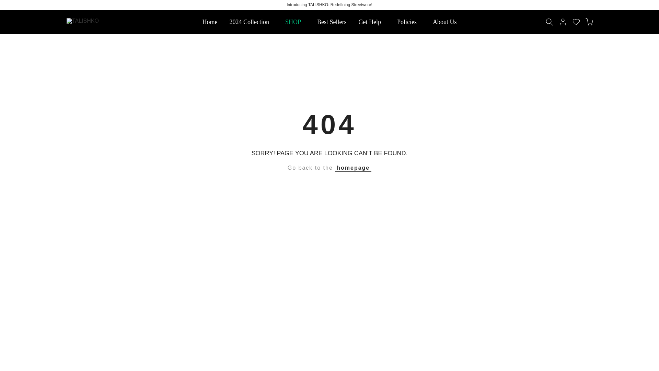  I want to click on Best Sellers, so click(332, 22).